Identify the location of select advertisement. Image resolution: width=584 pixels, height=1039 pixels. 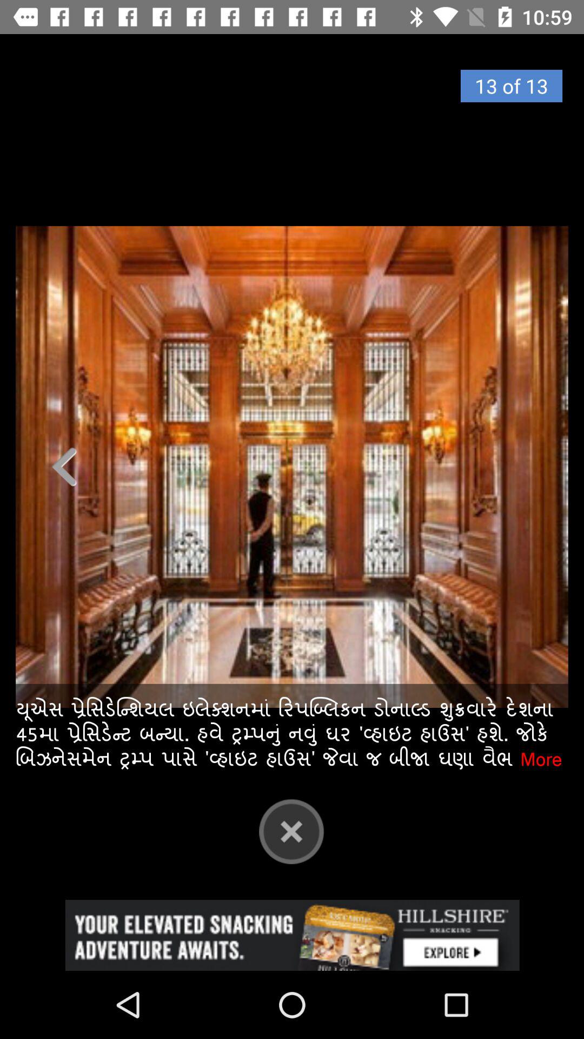
(292, 935).